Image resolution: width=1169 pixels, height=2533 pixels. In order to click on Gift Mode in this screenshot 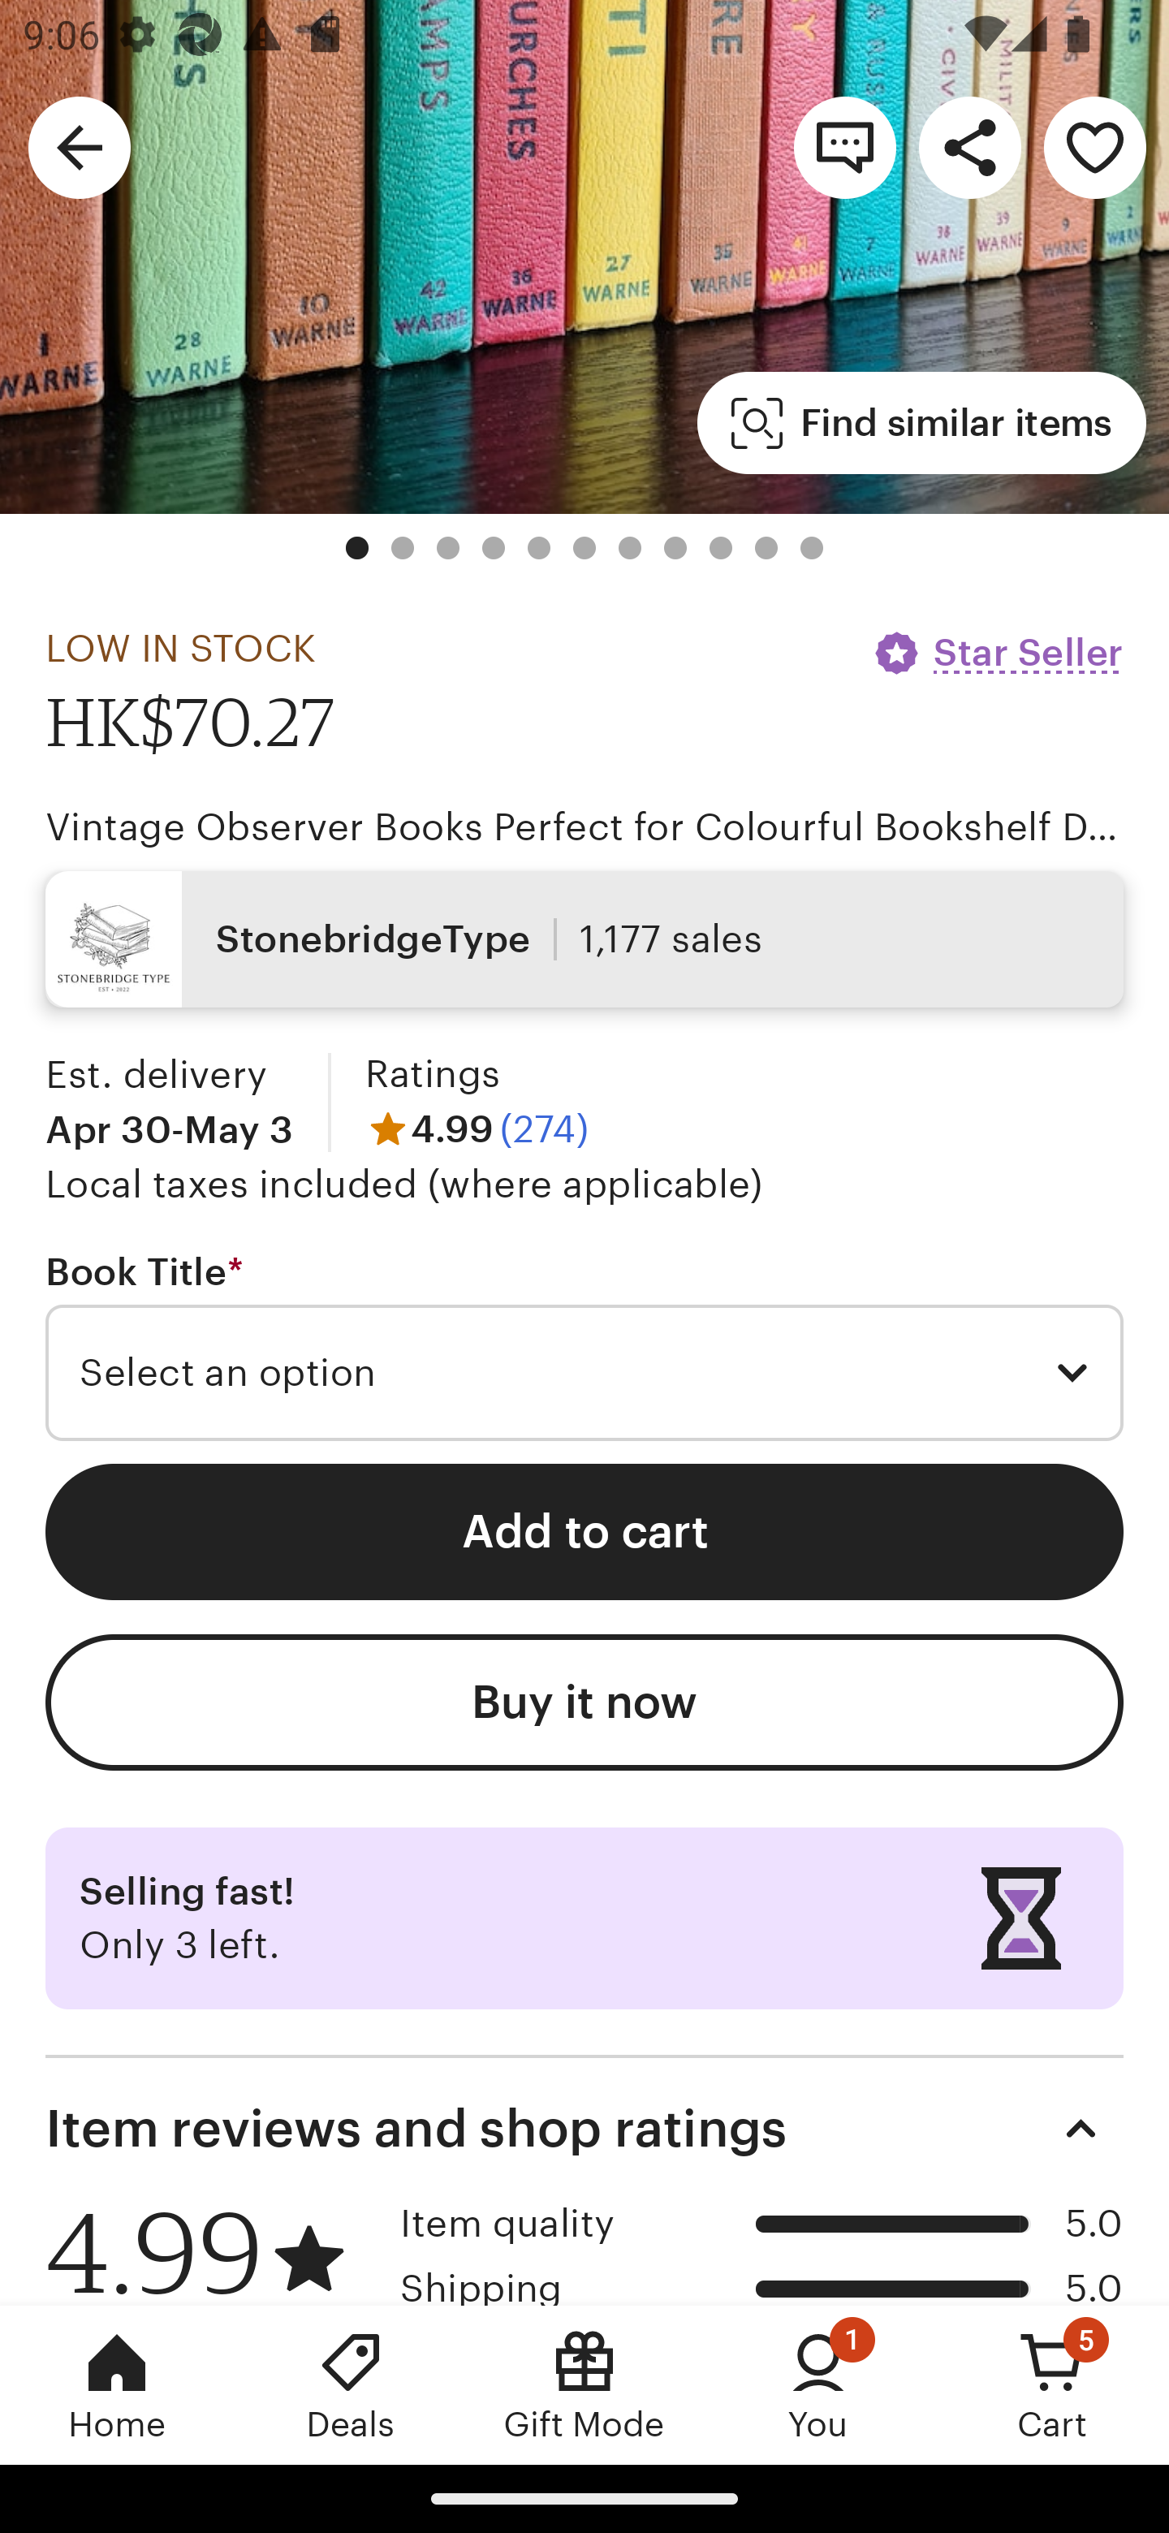, I will do `click(584, 2384)`.